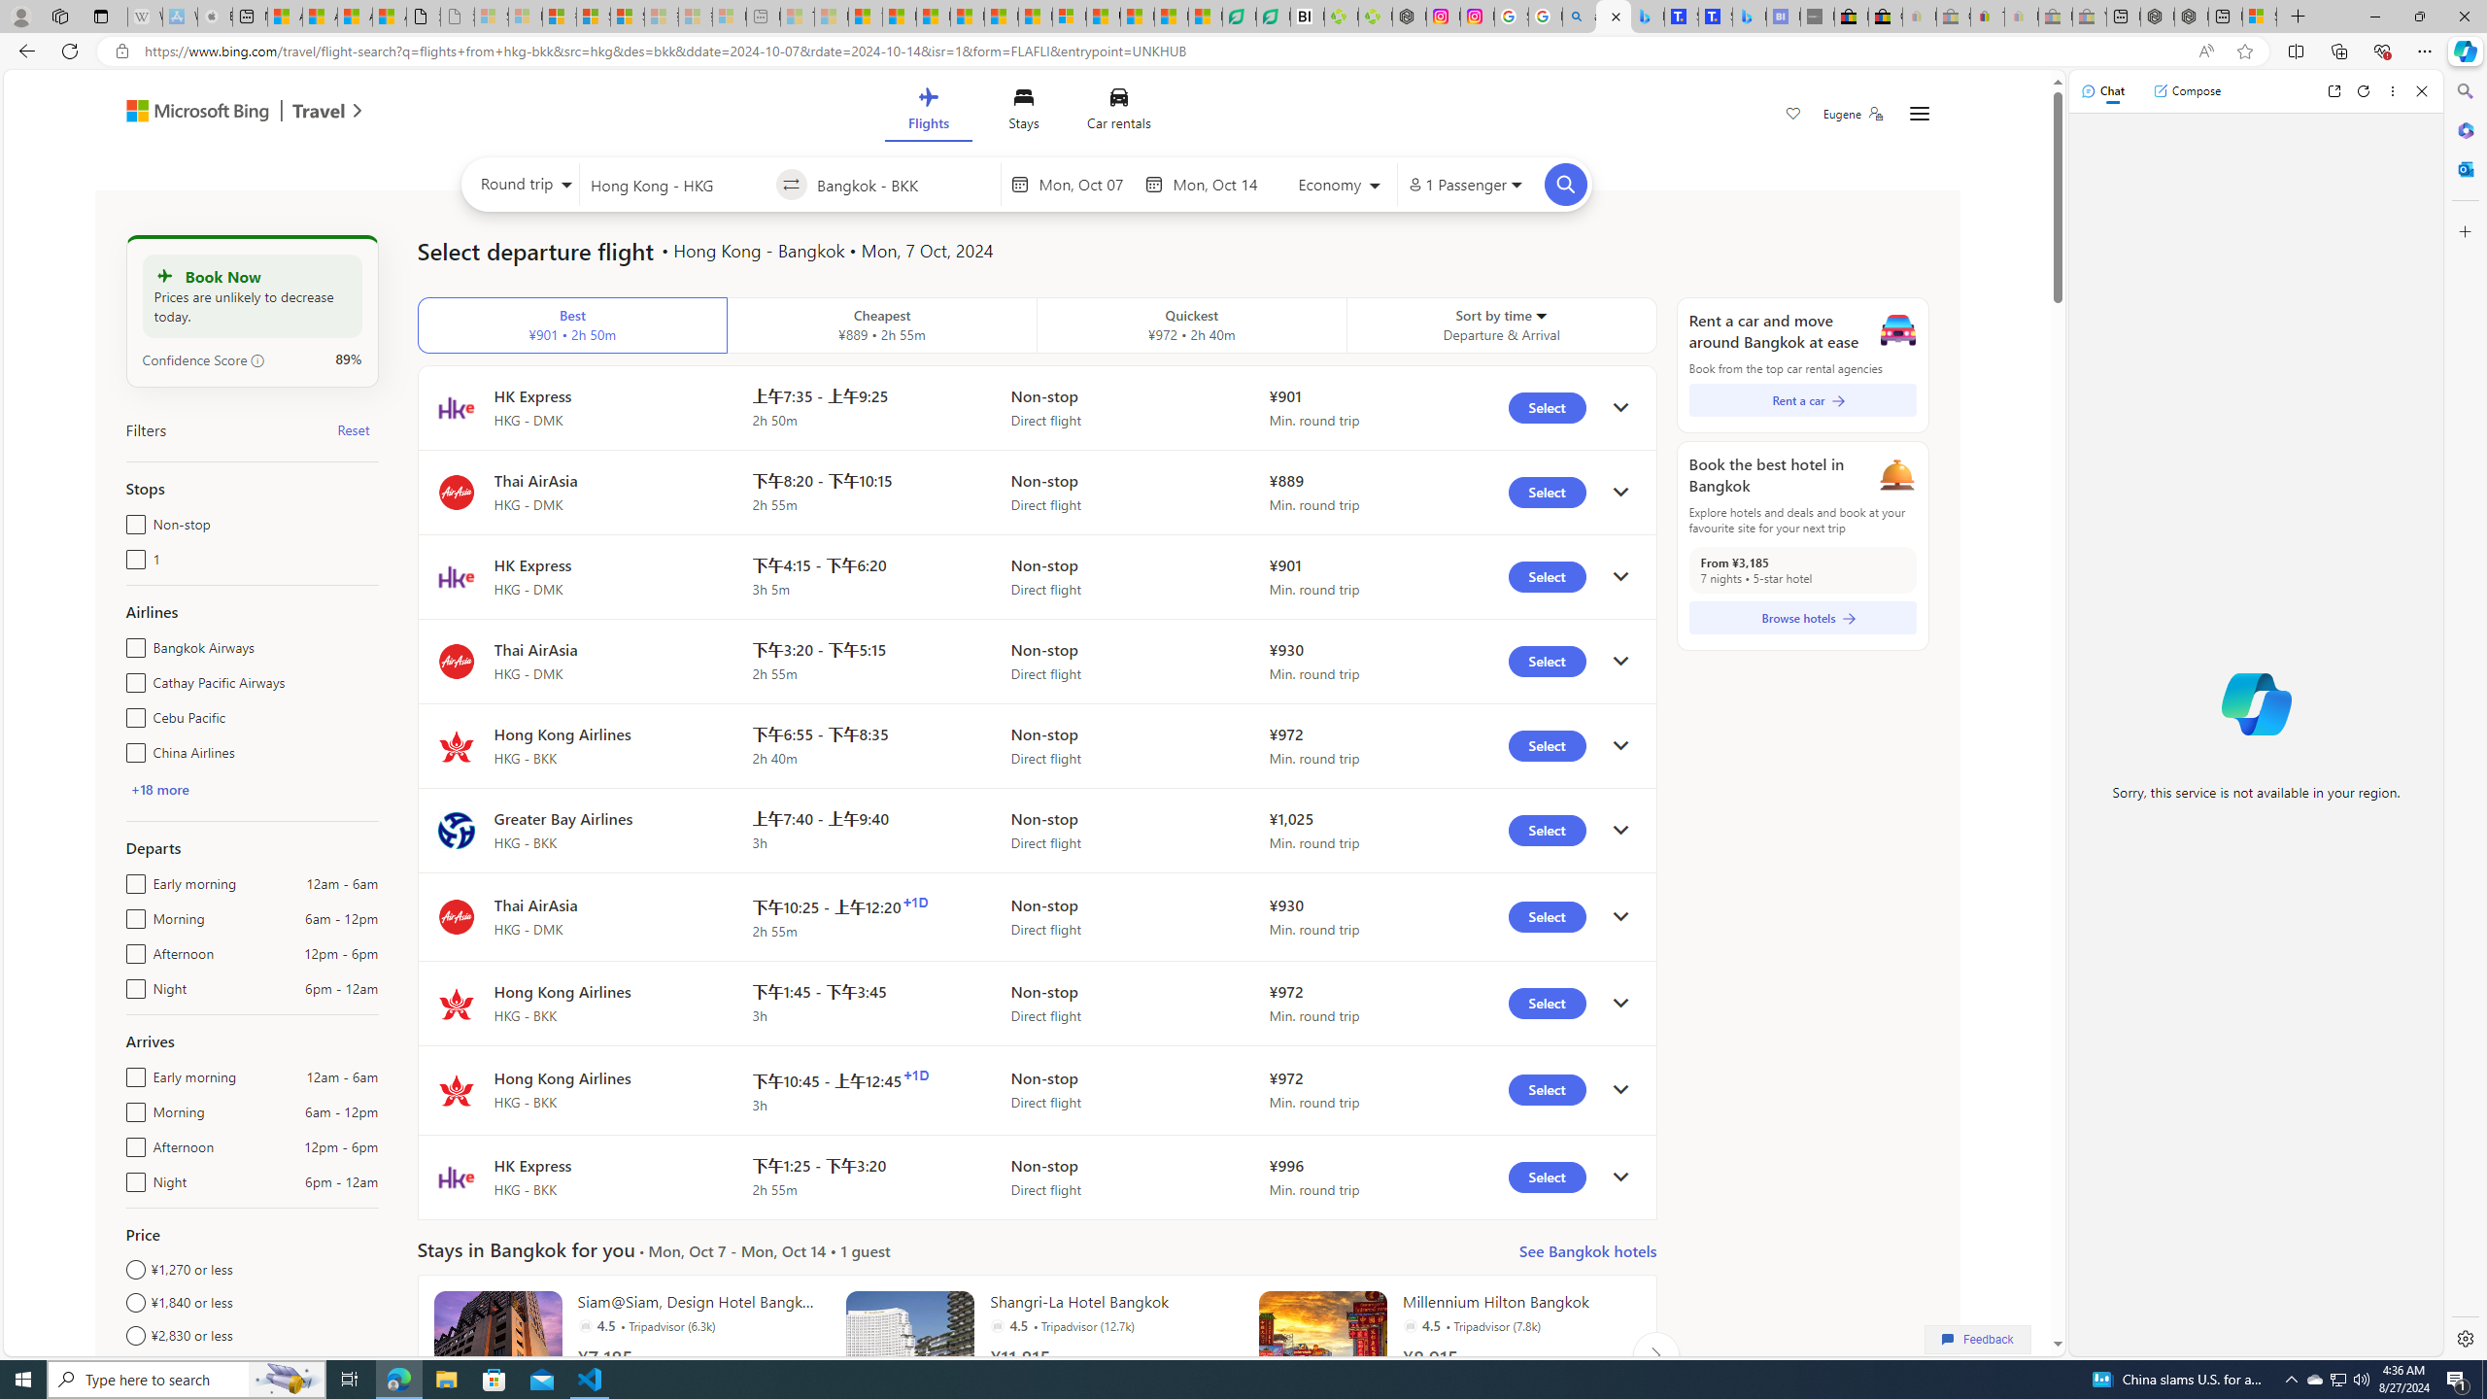  What do you see at coordinates (1086, 185) in the screenshot?
I see `Start Date` at bounding box center [1086, 185].